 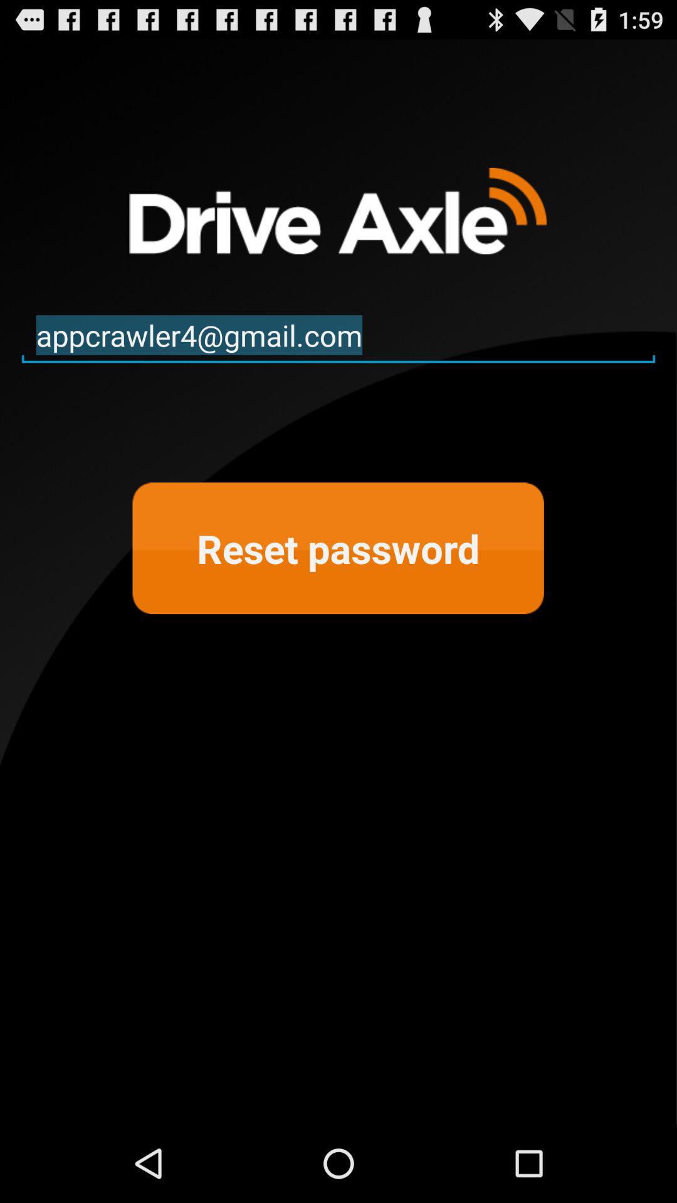 What do you see at coordinates (338, 548) in the screenshot?
I see `turn off reset password` at bounding box center [338, 548].